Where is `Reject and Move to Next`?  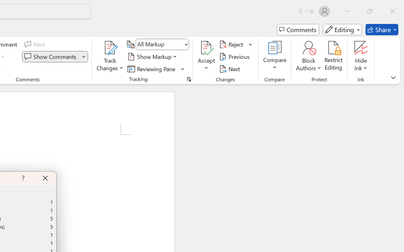
Reject and Move to Next is located at coordinates (232, 44).